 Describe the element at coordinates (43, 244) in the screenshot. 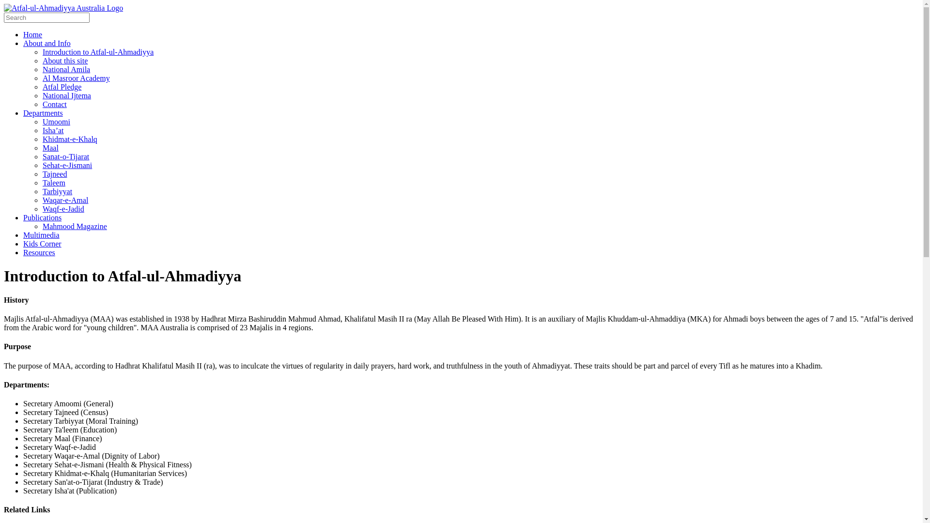

I see `Kids Corner` at that location.